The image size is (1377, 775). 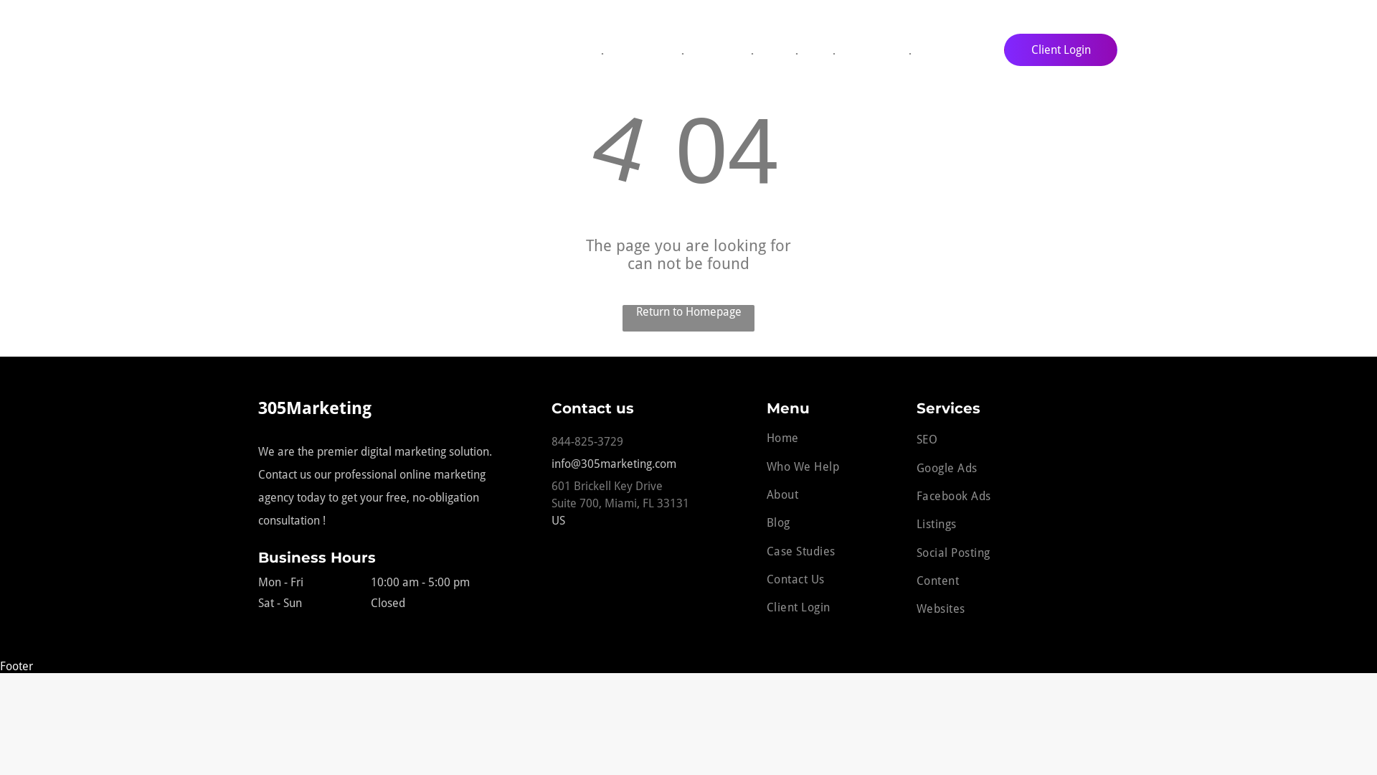 What do you see at coordinates (579, 51) in the screenshot?
I see `Home` at bounding box center [579, 51].